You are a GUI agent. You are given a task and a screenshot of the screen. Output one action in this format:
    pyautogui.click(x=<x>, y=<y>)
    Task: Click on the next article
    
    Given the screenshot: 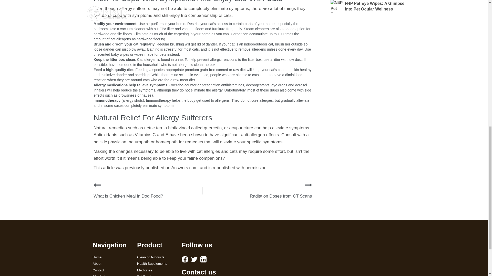 What is the action you would take?
    pyautogui.click(x=309, y=185)
    